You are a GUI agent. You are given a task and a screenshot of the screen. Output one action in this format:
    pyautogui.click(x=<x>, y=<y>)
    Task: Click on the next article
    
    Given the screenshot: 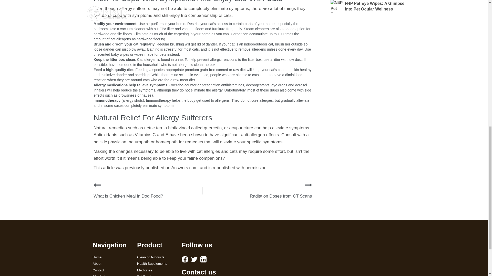 What is the action you would take?
    pyautogui.click(x=309, y=185)
    